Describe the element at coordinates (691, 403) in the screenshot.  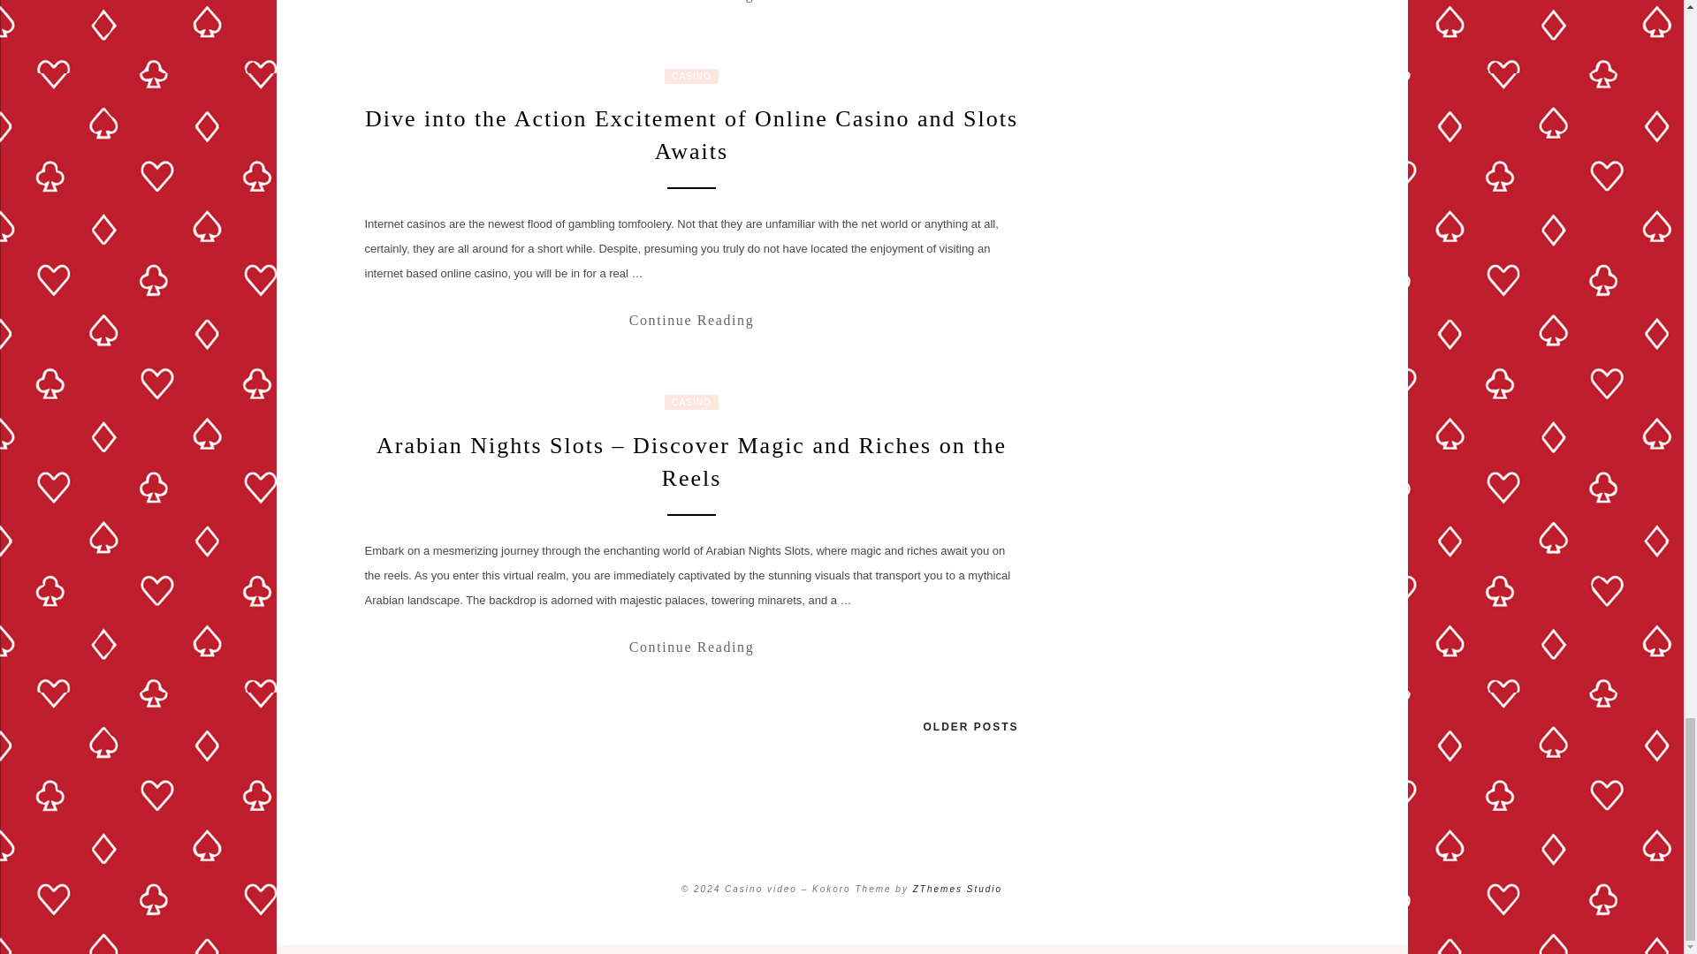
I see `CASINO` at that location.